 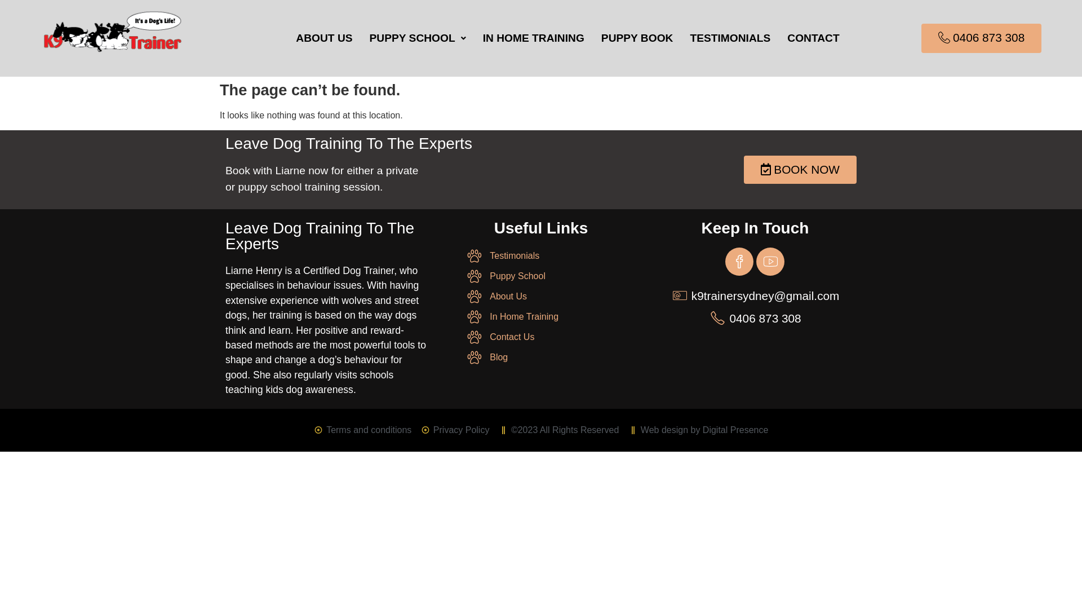 What do you see at coordinates (637, 38) in the screenshot?
I see `PUPPY BOOK` at bounding box center [637, 38].